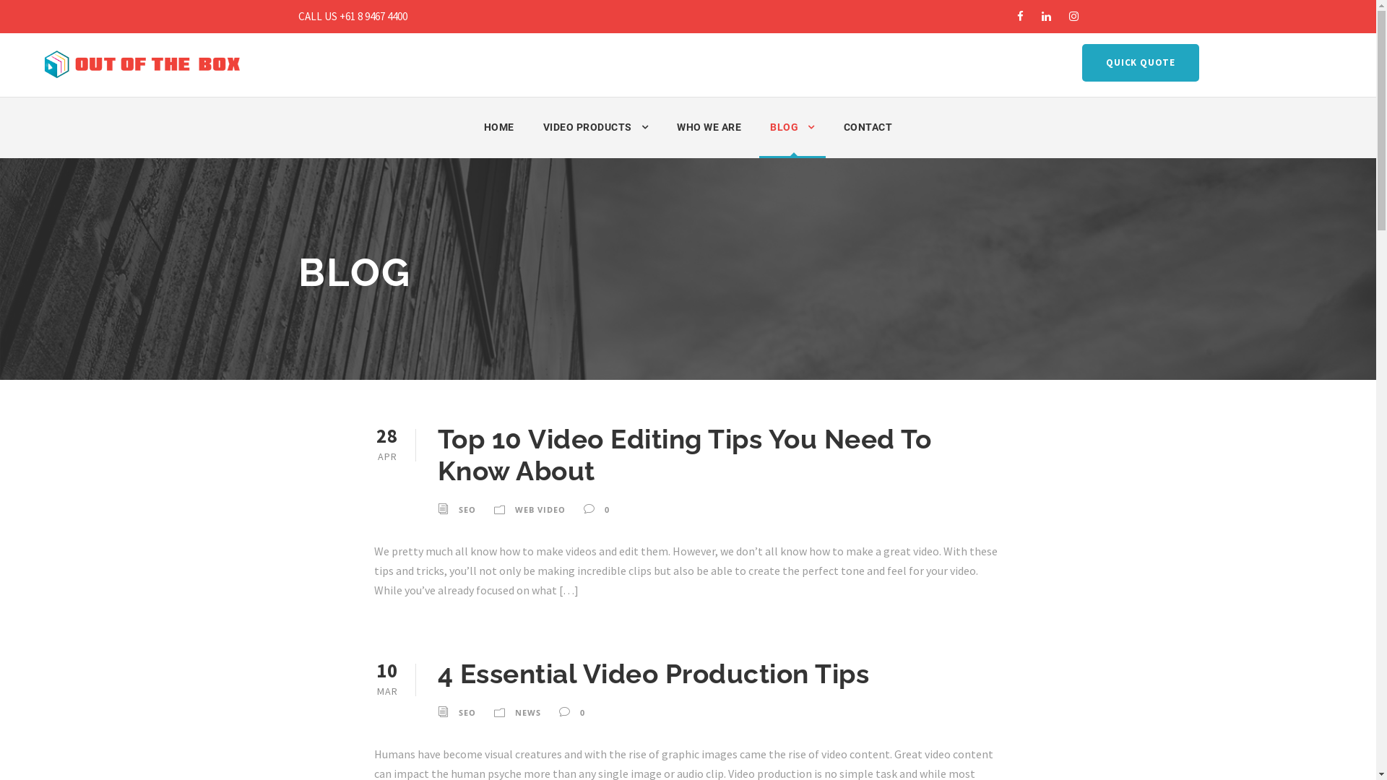  Describe the element at coordinates (878, 534) in the screenshot. I see `+61 8 9467 4400` at that location.